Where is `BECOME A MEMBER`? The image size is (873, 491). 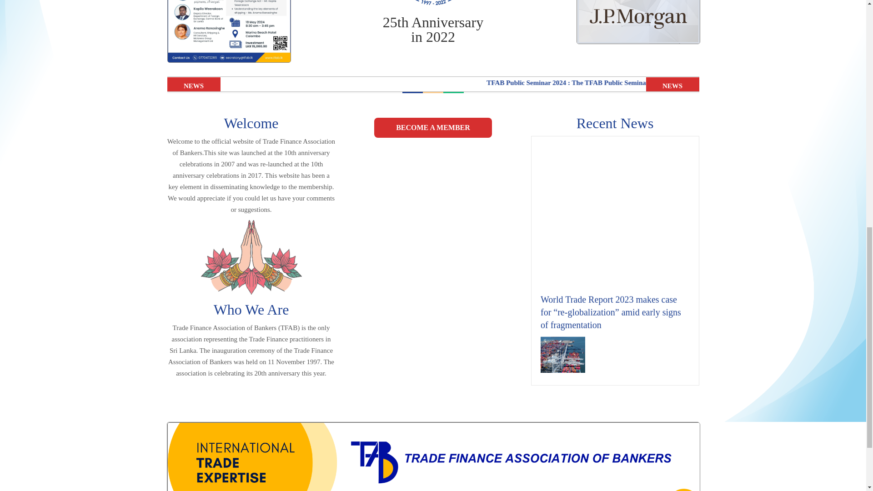 BECOME A MEMBER is located at coordinates (433, 128).